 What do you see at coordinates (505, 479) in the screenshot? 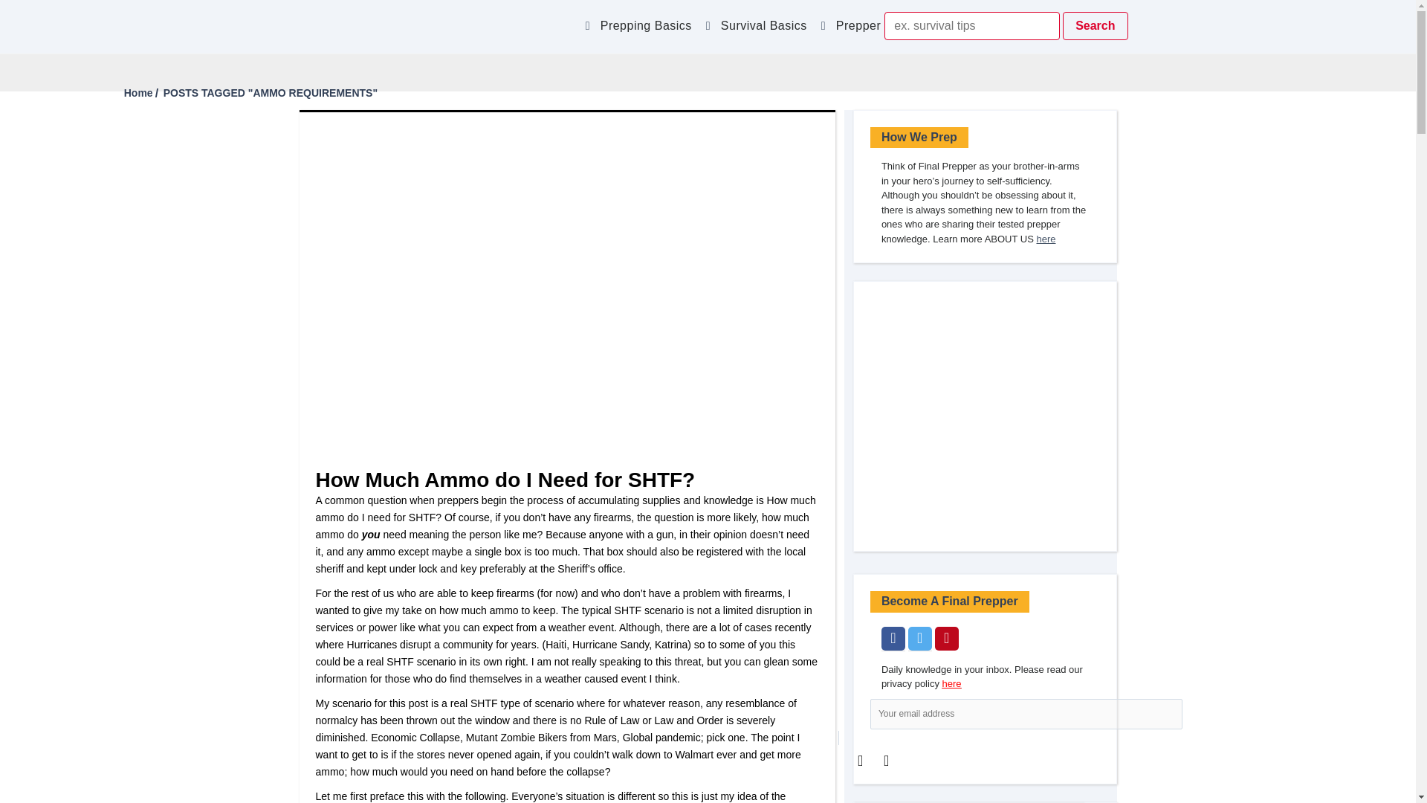
I see `How Much Ammo do I Need for SHTF?` at bounding box center [505, 479].